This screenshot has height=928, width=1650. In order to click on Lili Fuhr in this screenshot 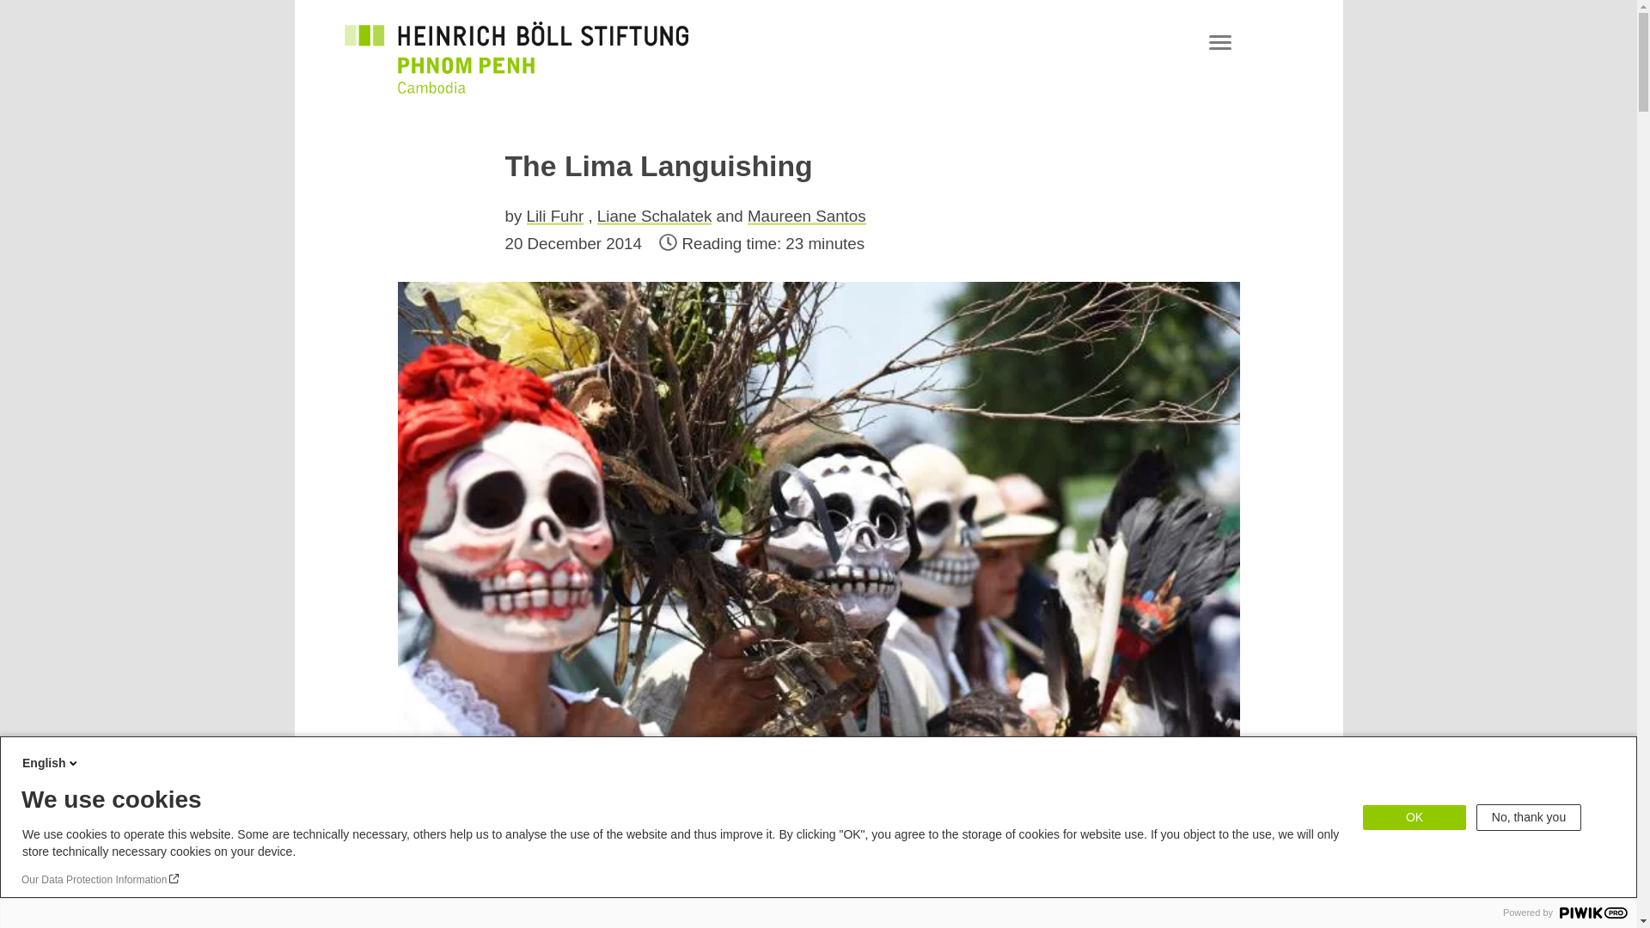, I will do `click(555, 216)`.